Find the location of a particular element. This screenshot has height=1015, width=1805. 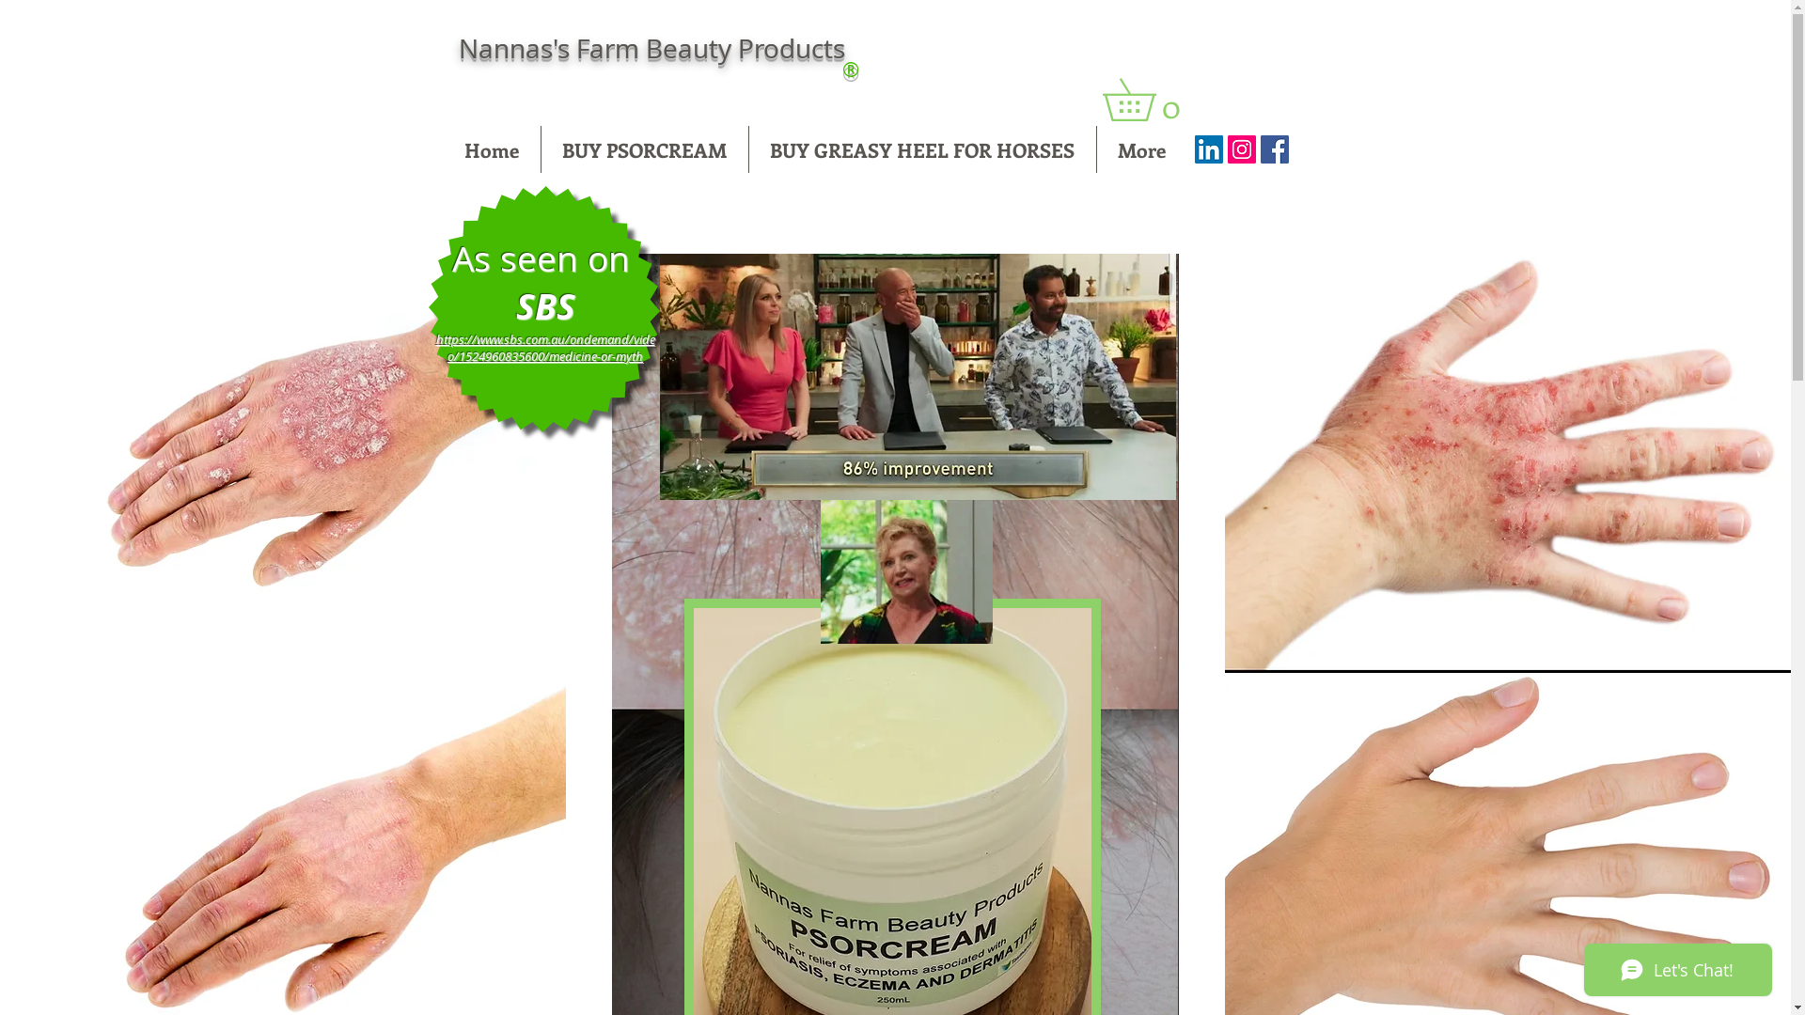

BUY PSORCREAM is located at coordinates (645, 149).